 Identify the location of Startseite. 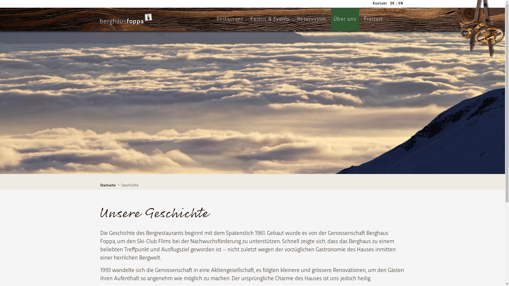
(108, 185).